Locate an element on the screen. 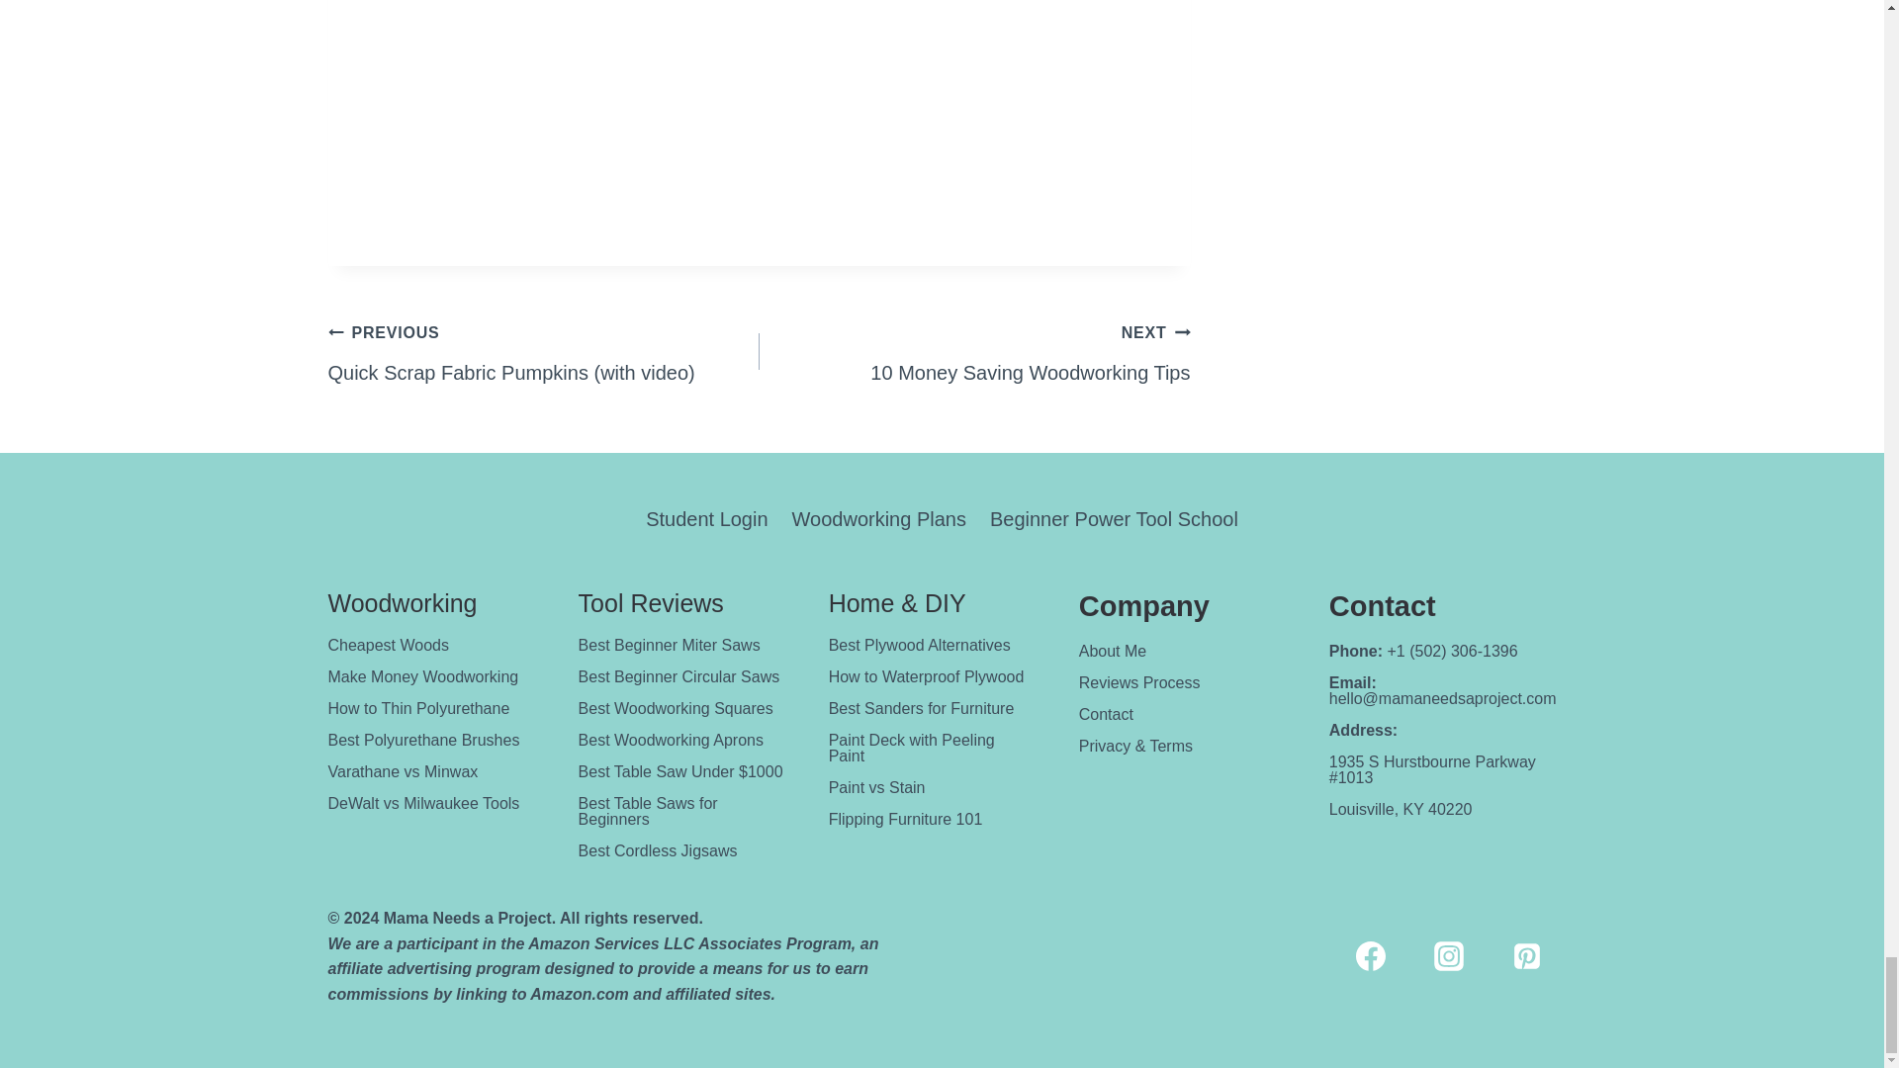 This screenshot has width=1899, height=1068. How to Thin Polyurethane is located at coordinates (419, 708).